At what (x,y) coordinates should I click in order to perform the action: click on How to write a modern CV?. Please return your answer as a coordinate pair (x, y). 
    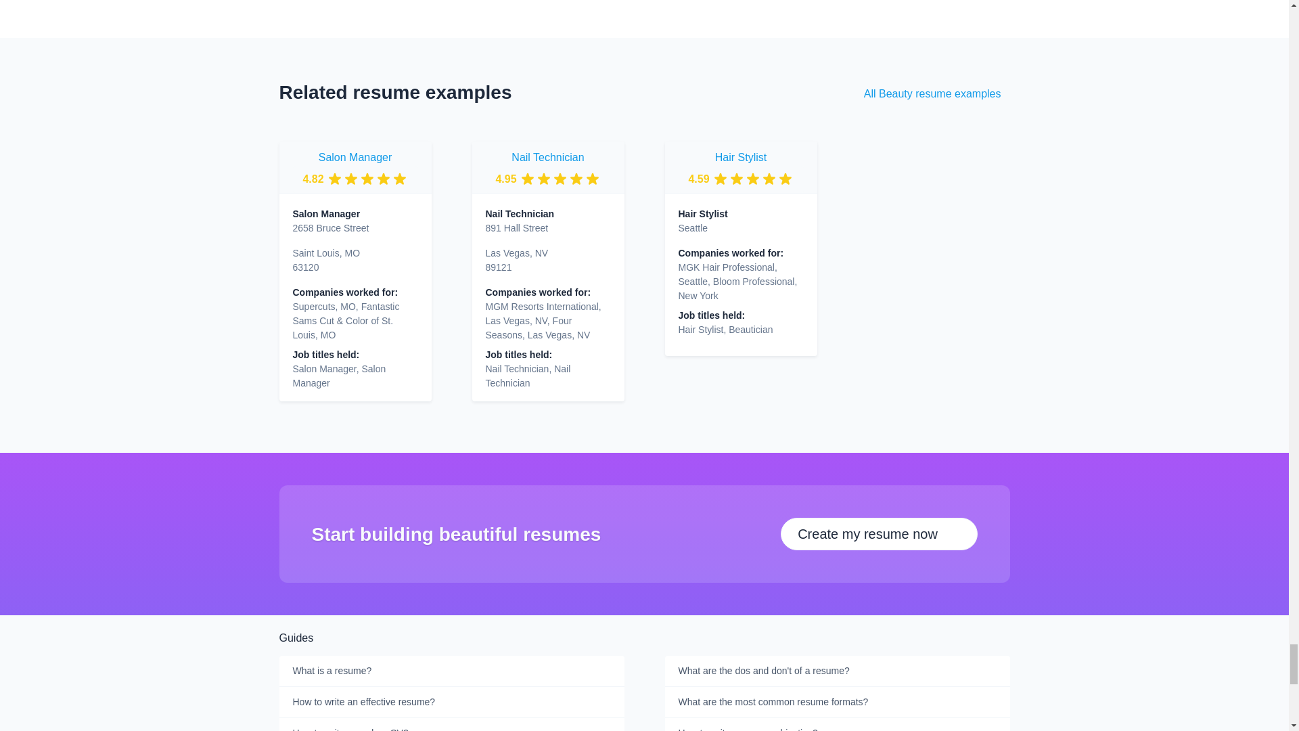
    Looking at the image, I should click on (451, 724).